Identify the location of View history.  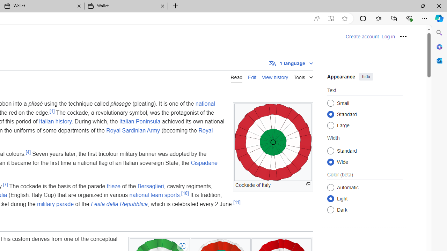
(275, 76).